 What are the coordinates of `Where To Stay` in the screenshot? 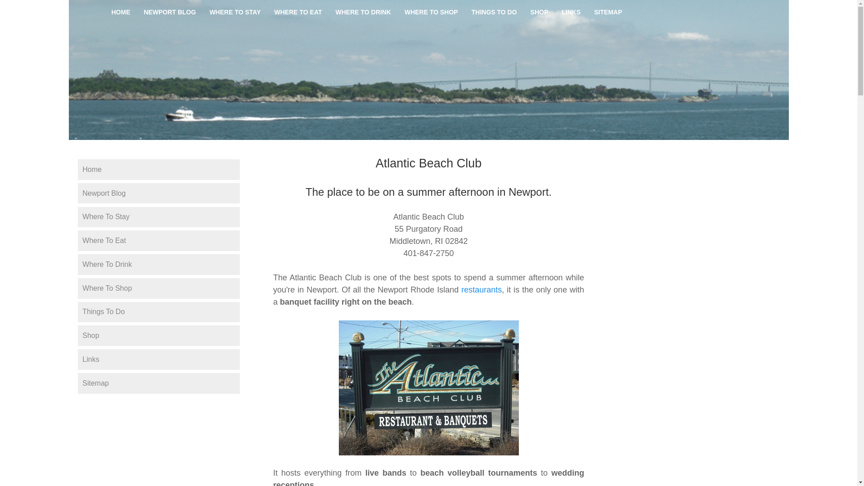 It's located at (158, 217).